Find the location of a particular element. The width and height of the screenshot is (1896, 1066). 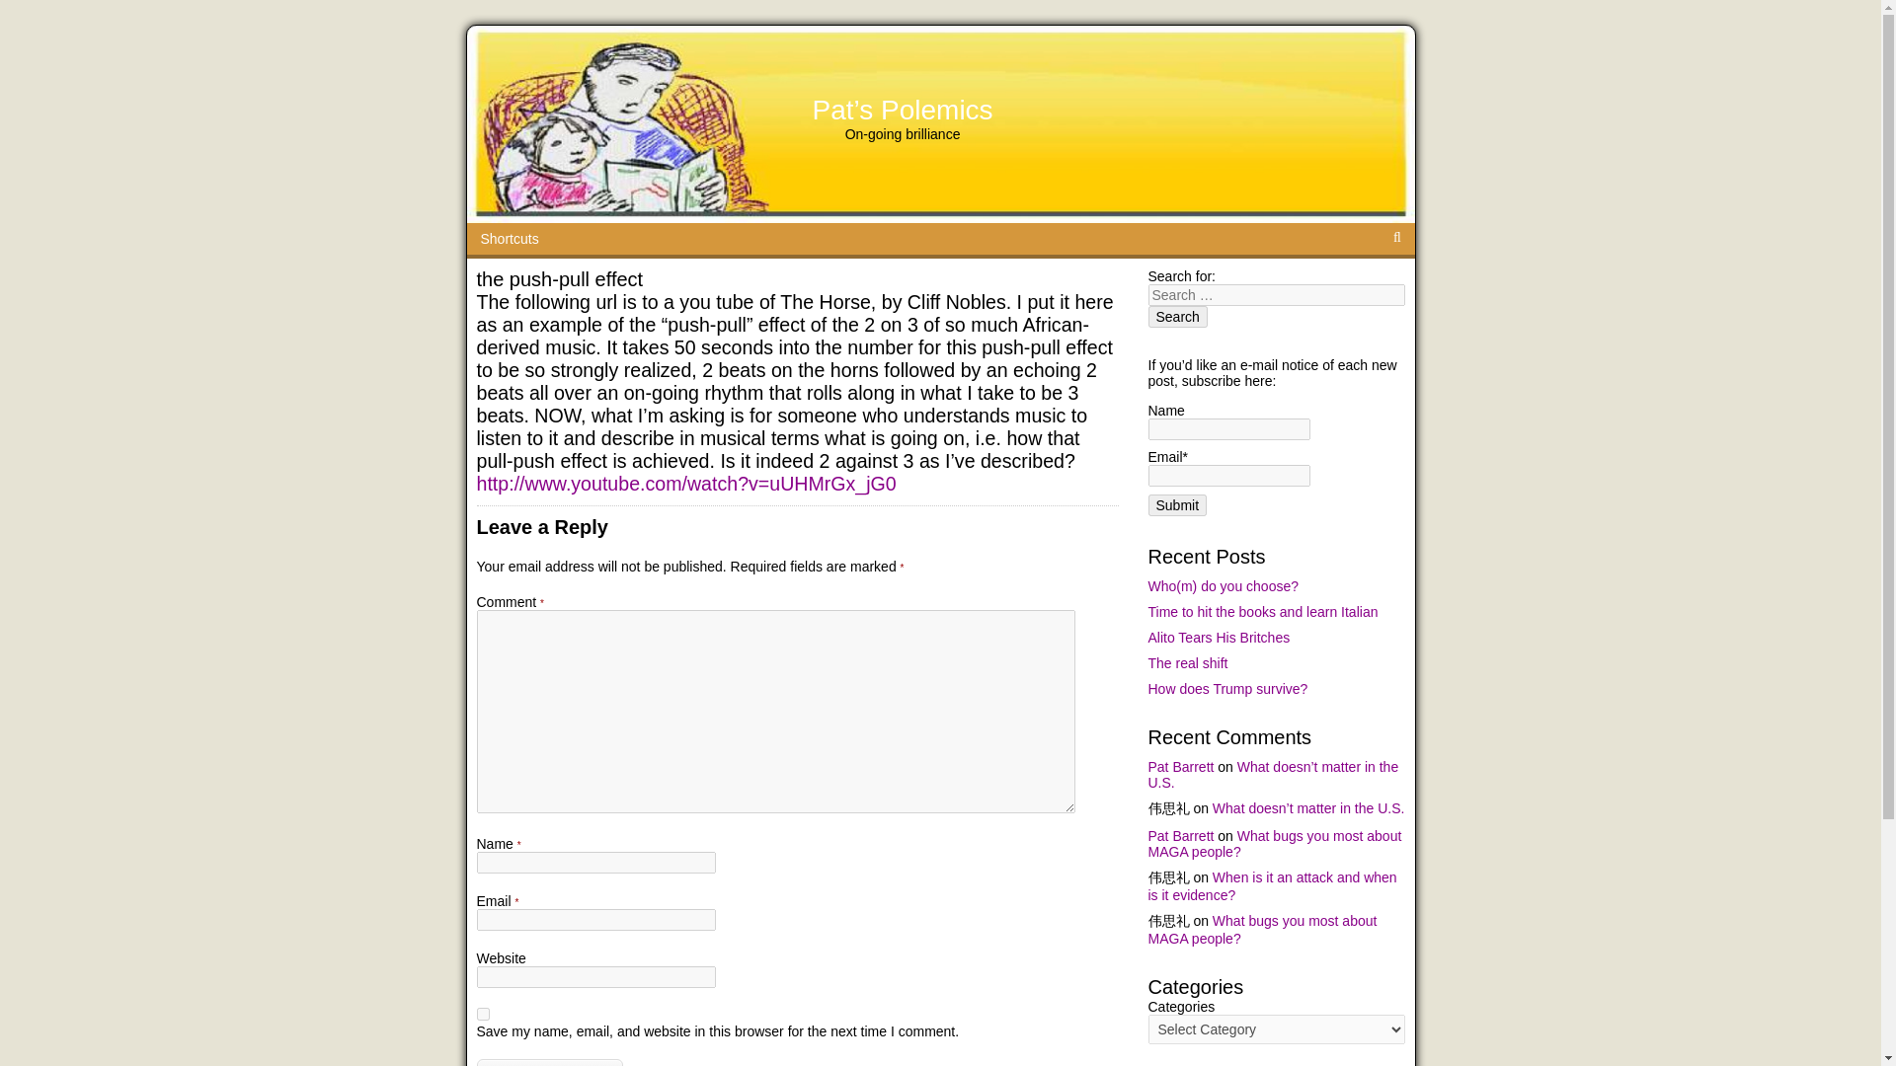

Time to hit the books and learn Italian is located at coordinates (1262, 612).